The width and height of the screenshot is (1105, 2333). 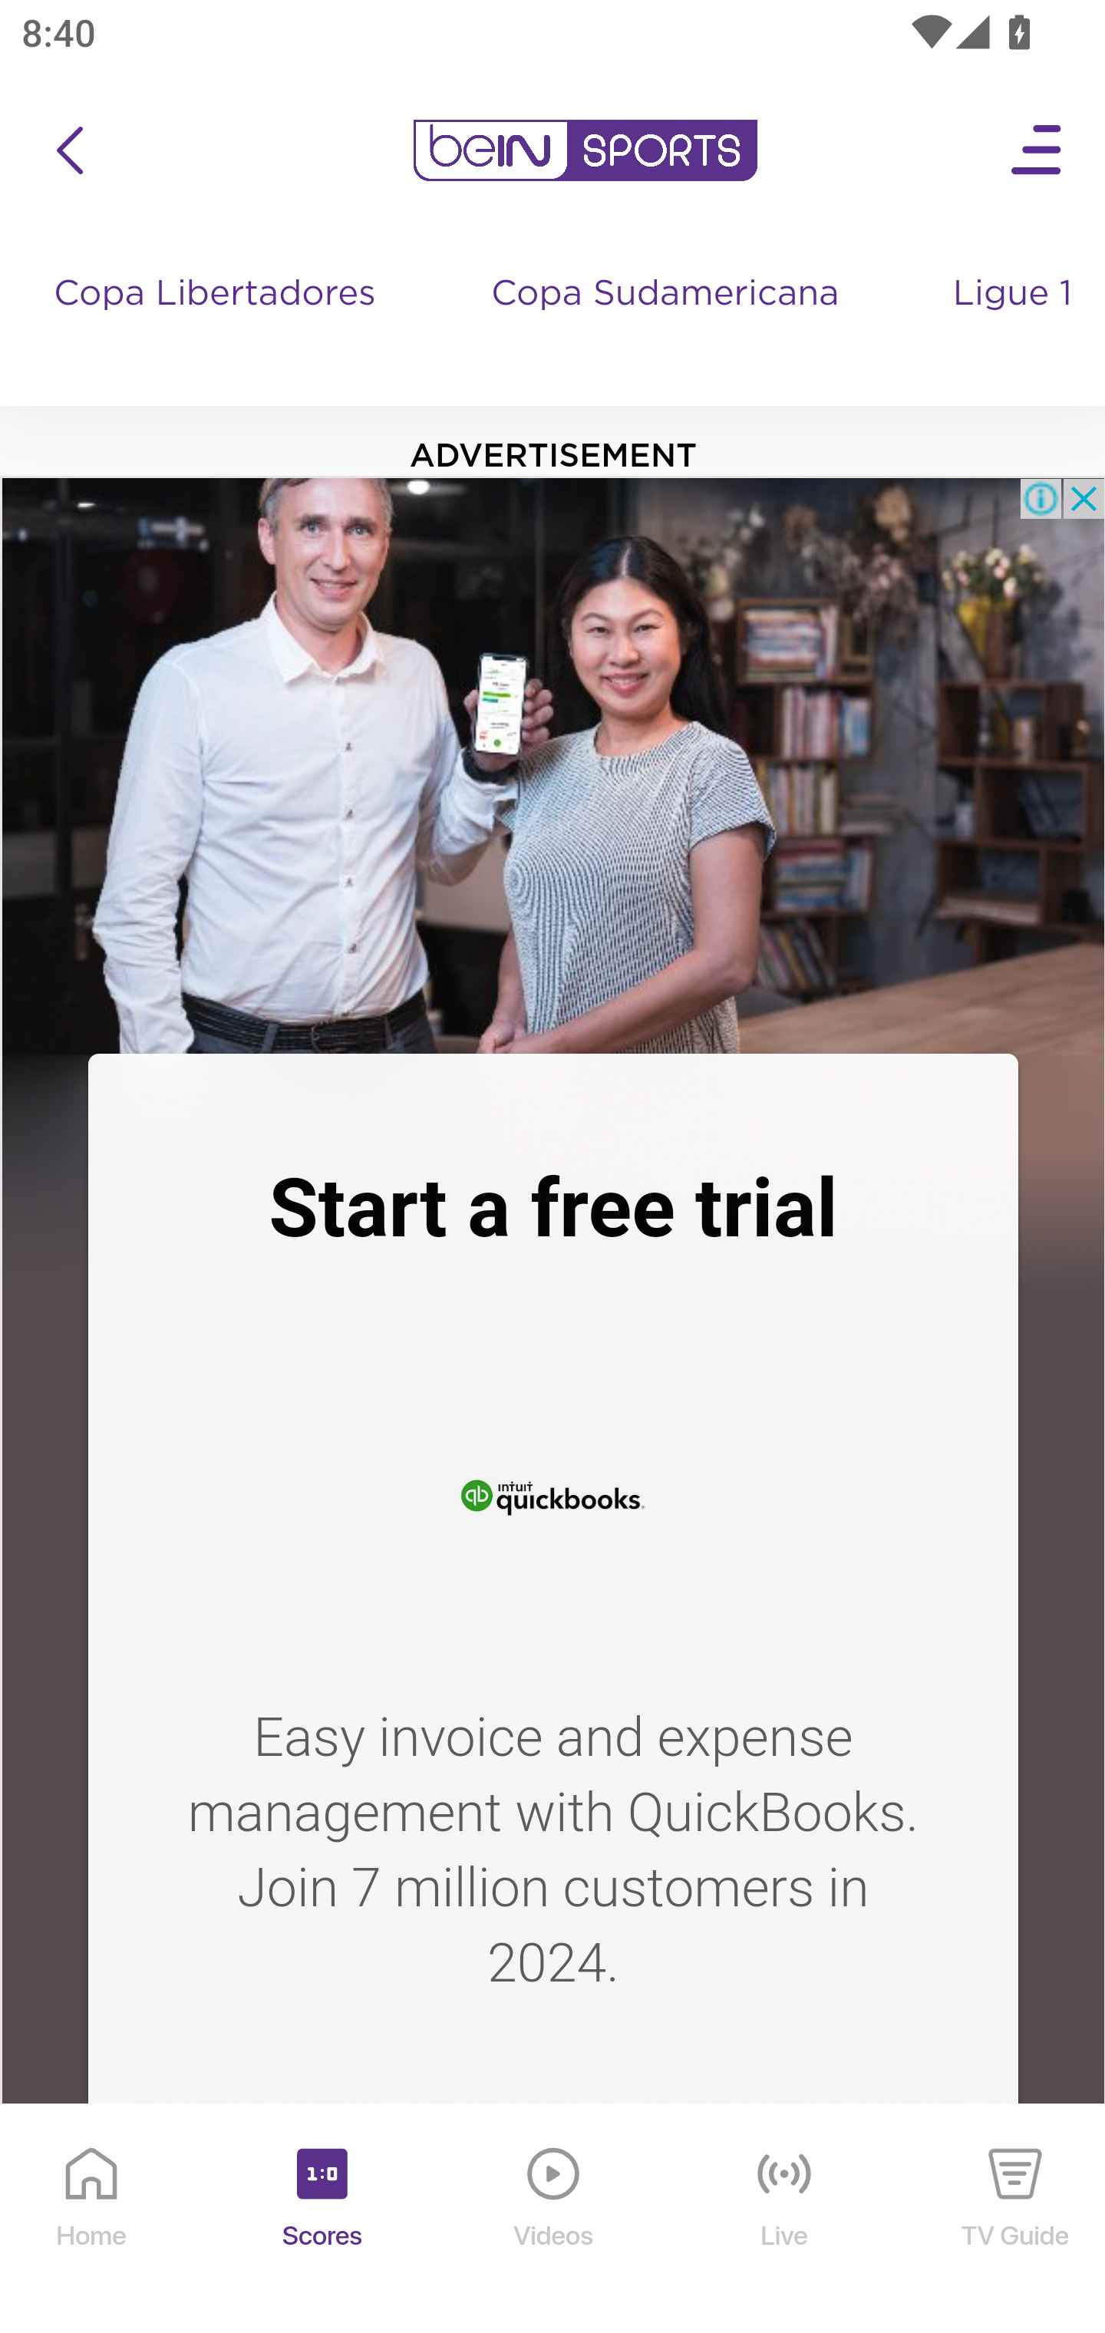 What do you see at coordinates (1037, 150) in the screenshot?
I see `Open Menu Icon` at bounding box center [1037, 150].